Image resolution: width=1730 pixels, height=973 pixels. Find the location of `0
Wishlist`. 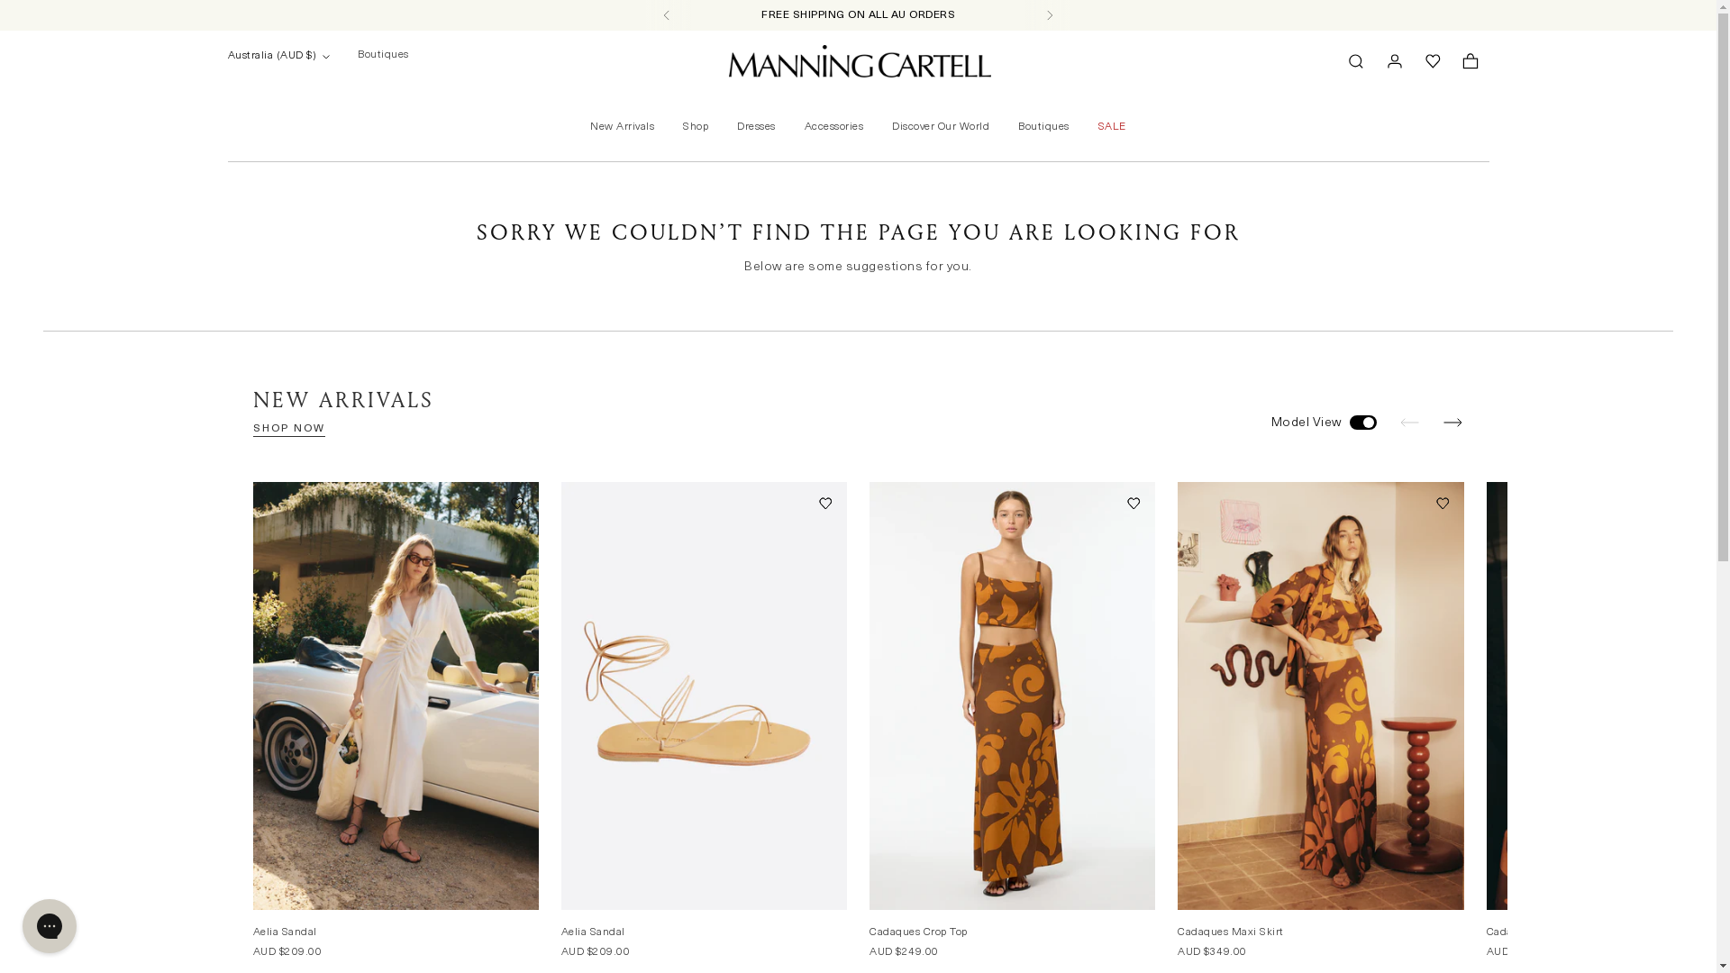

0
Wishlist is located at coordinates (1470, 61).